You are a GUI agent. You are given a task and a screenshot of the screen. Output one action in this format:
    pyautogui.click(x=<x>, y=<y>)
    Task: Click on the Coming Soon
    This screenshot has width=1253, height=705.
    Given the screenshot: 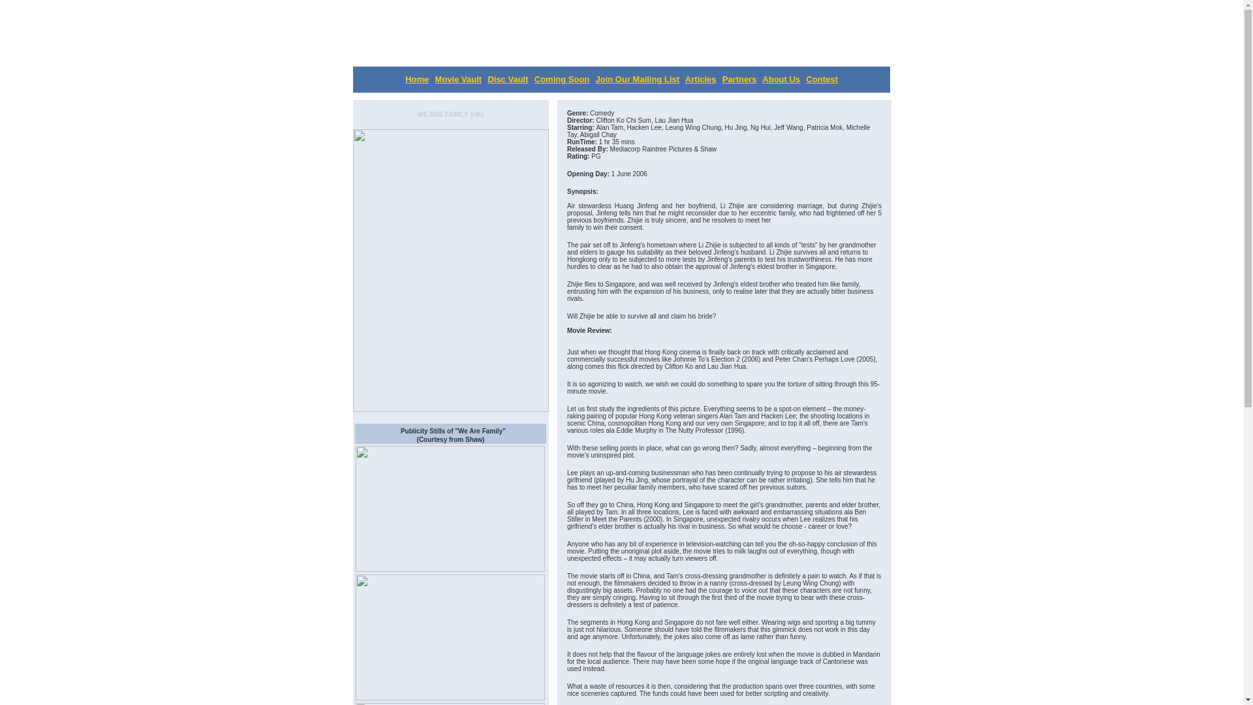 What is the action you would take?
    pyautogui.click(x=563, y=79)
    